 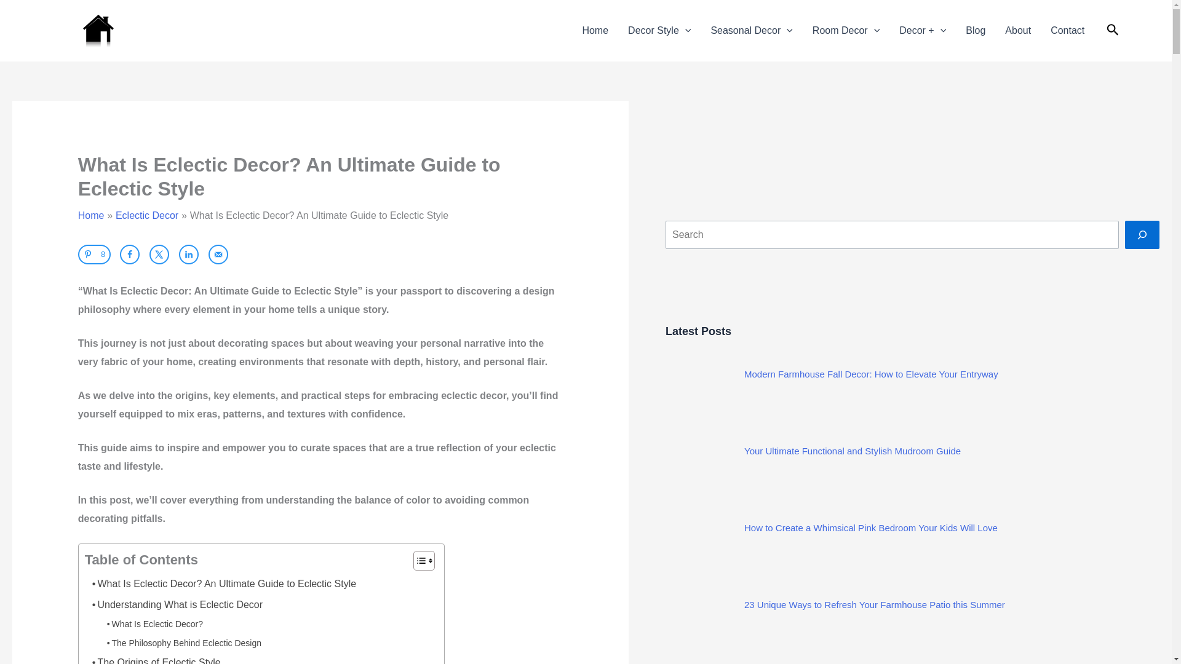 I want to click on The Philosophy Behind Eclectic Design, so click(x=180, y=641).